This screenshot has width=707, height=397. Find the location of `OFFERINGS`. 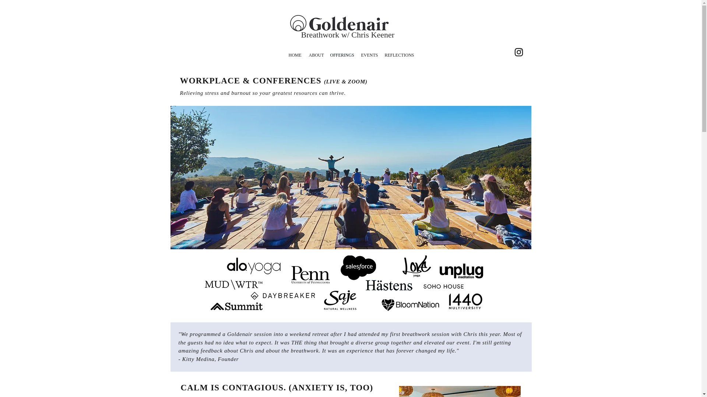

OFFERINGS is located at coordinates (341, 55).